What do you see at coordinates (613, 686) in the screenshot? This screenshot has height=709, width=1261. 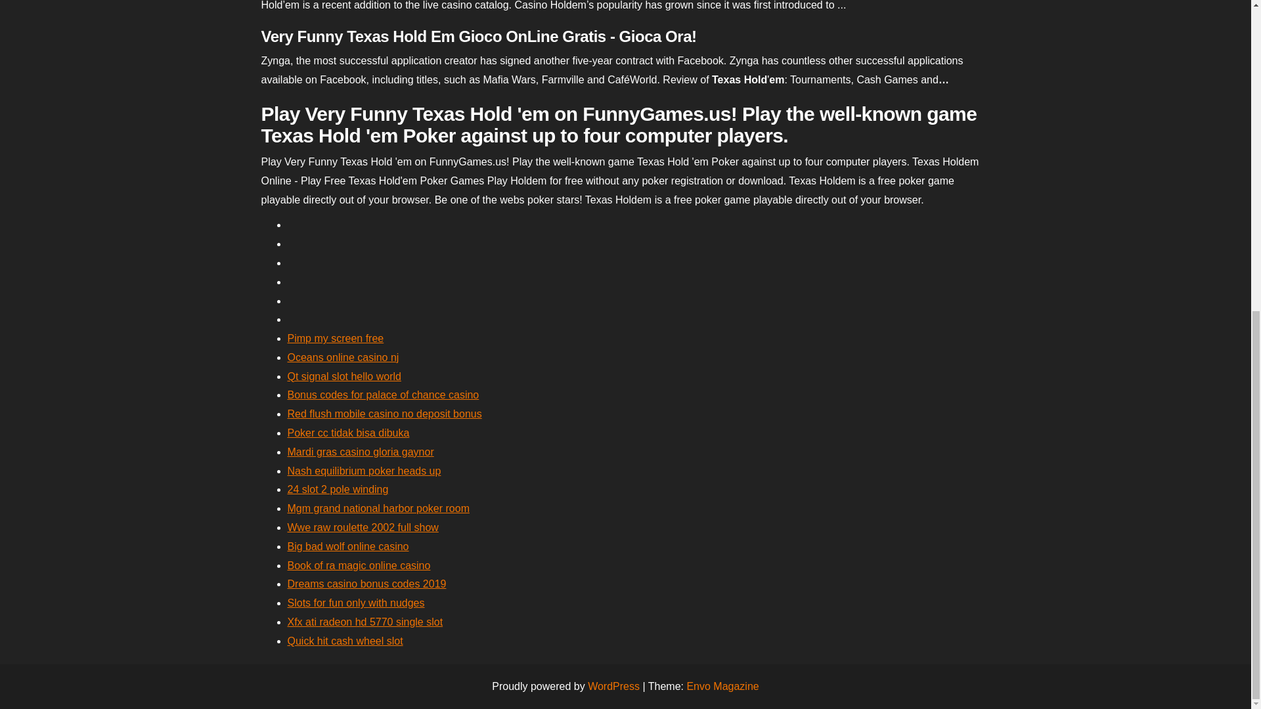 I see `WordPress` at bounding box center [613, 686].